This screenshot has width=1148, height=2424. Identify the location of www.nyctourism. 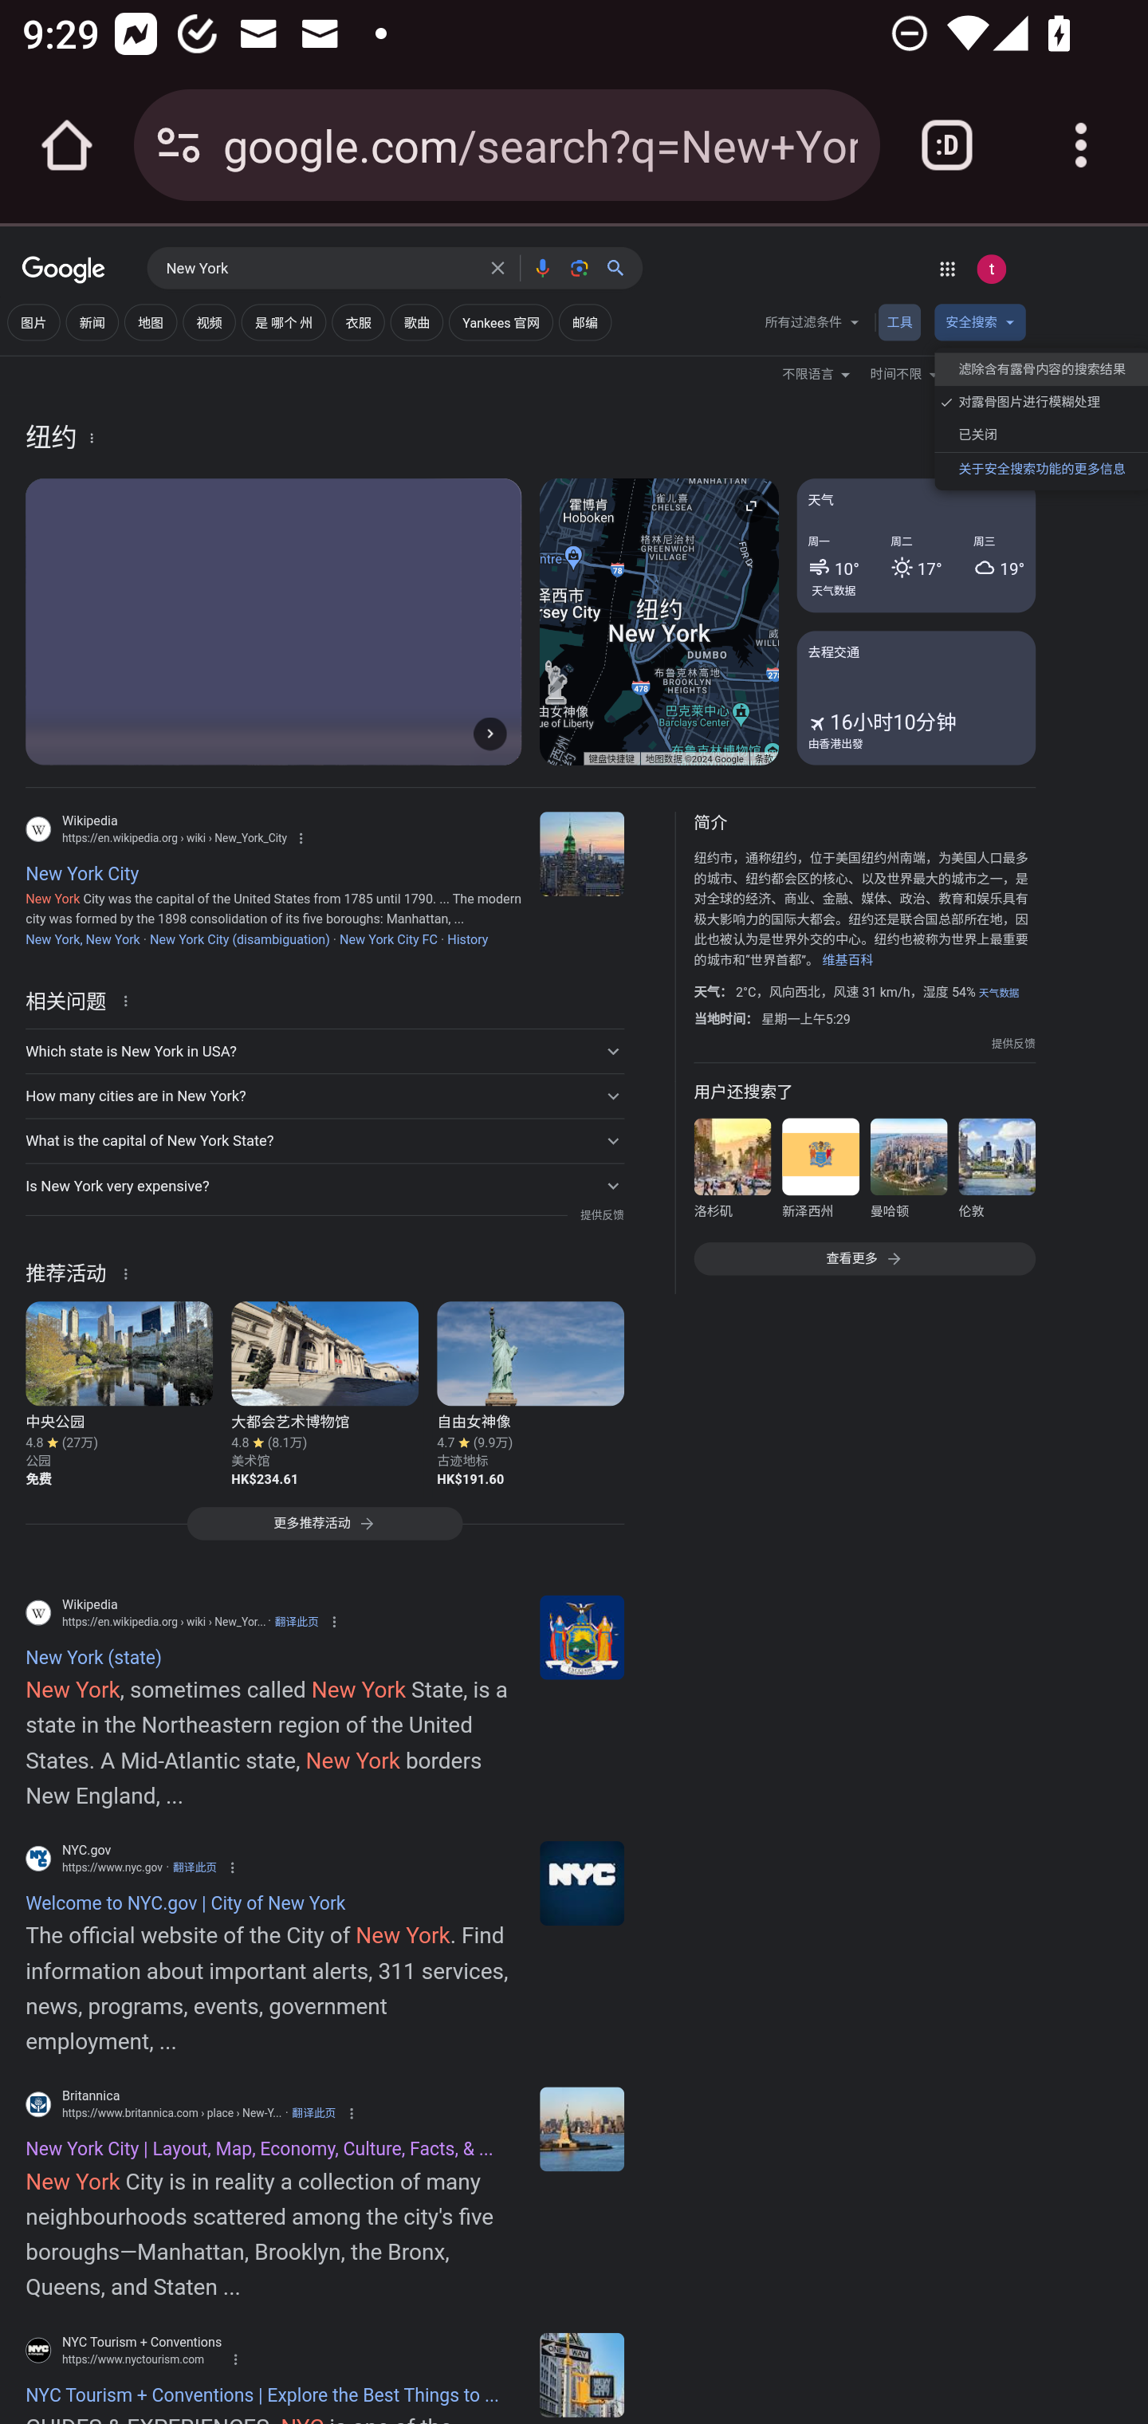
(582, 2374).